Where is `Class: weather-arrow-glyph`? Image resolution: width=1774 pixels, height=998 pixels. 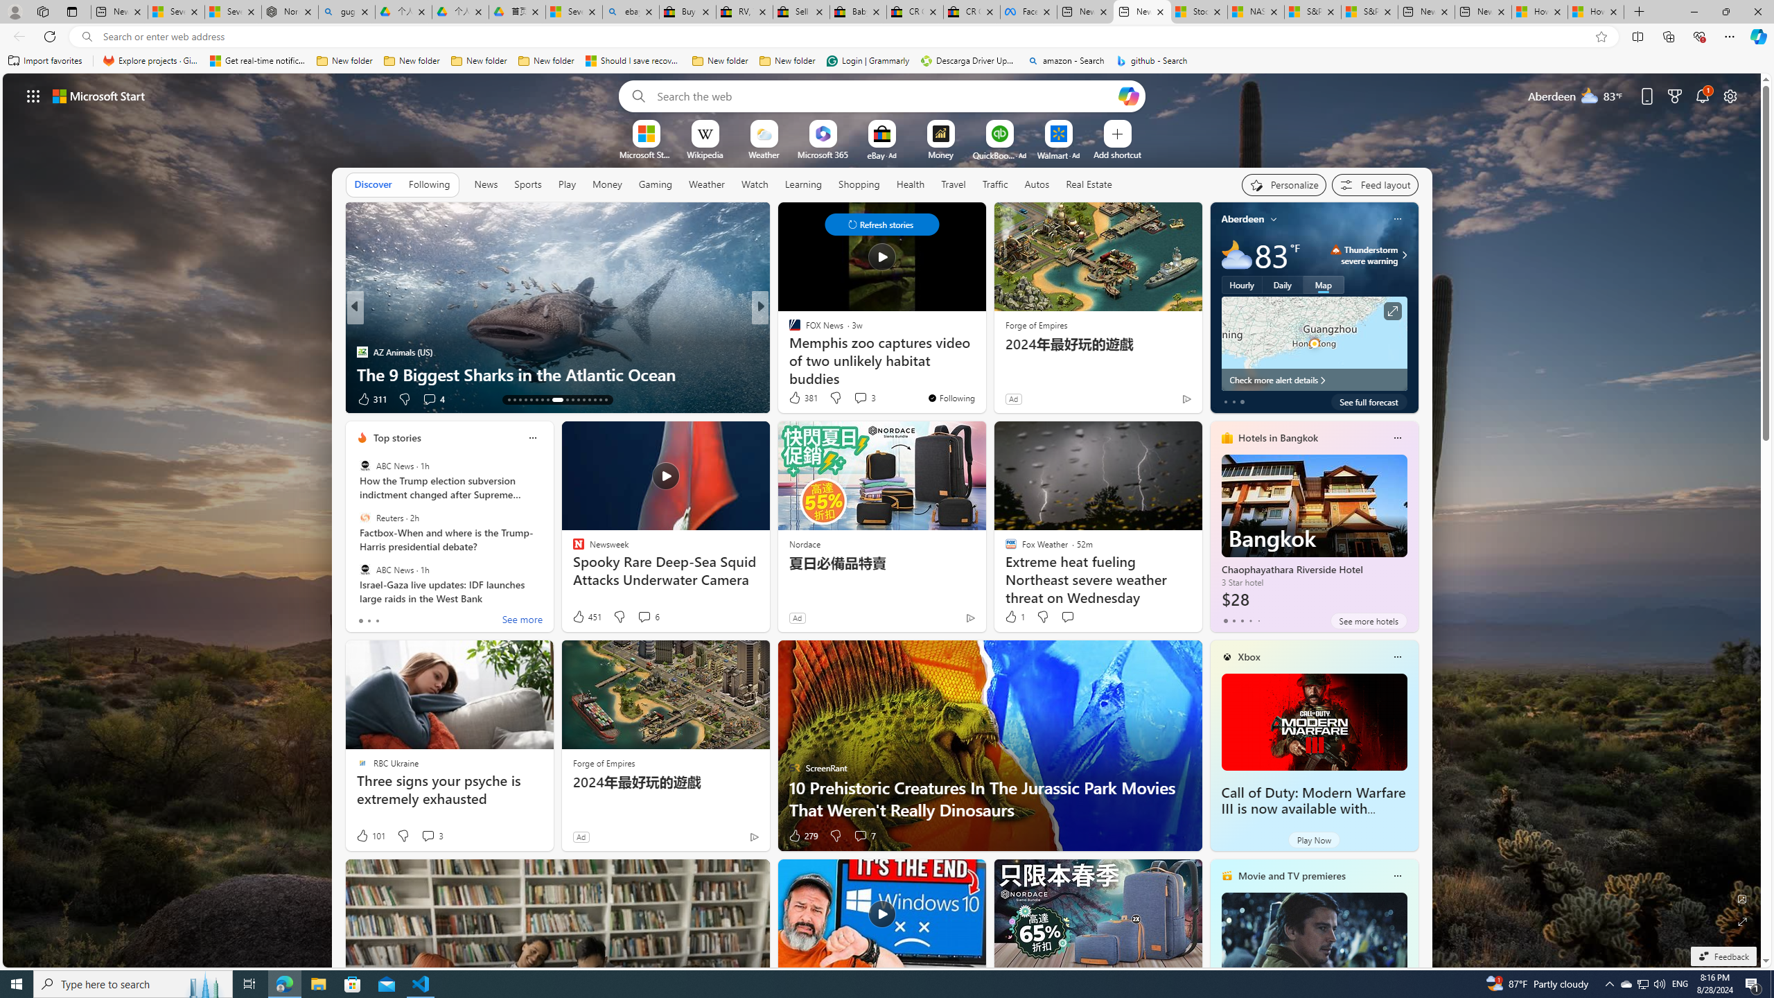
Class: weather-arrow-glyph is located at coordinates (1404, 255).